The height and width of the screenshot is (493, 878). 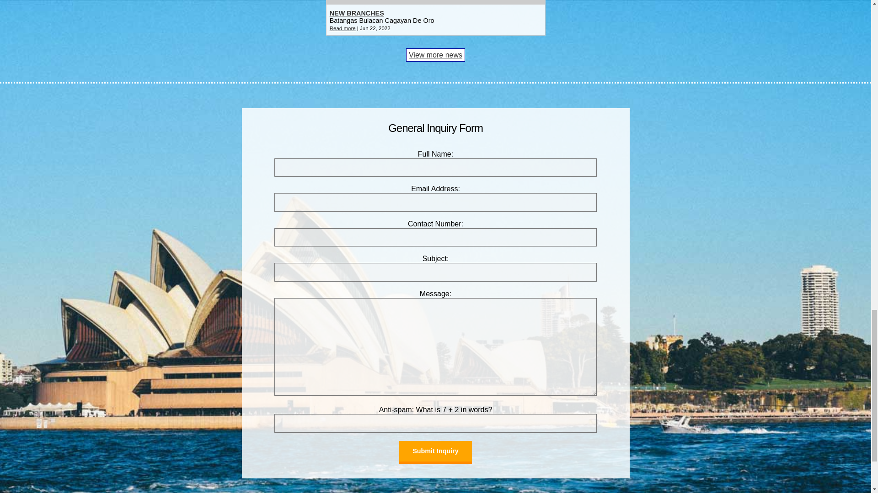 What do you see at coordinates (435, 452) in the screenshot?
I see `Submit Inquiry` at bounding box center [435, 452].